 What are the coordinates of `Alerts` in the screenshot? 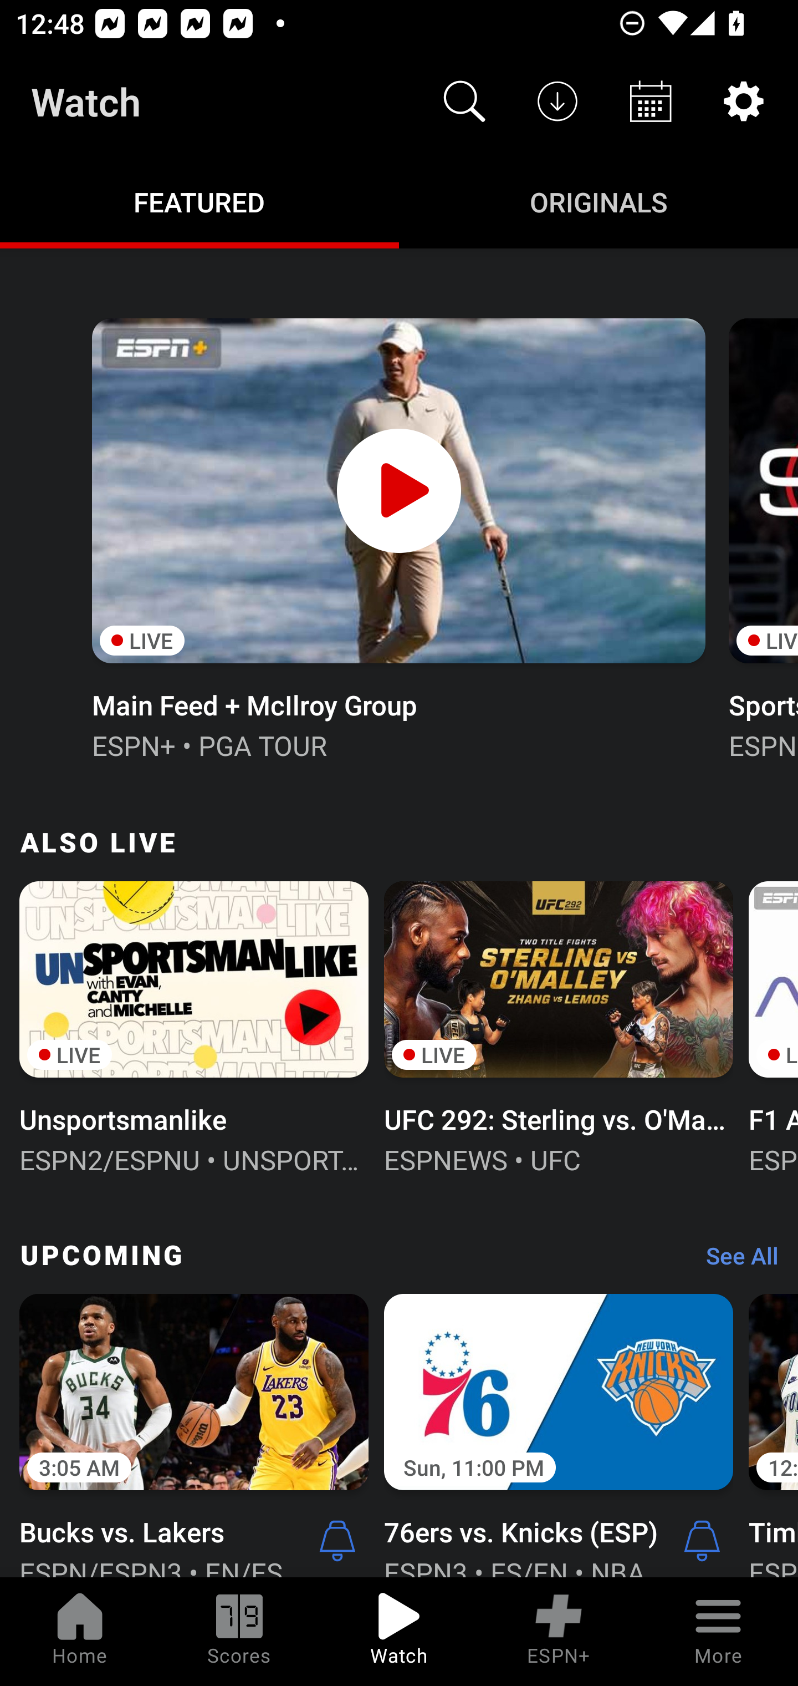 It's located at (337, 1540).